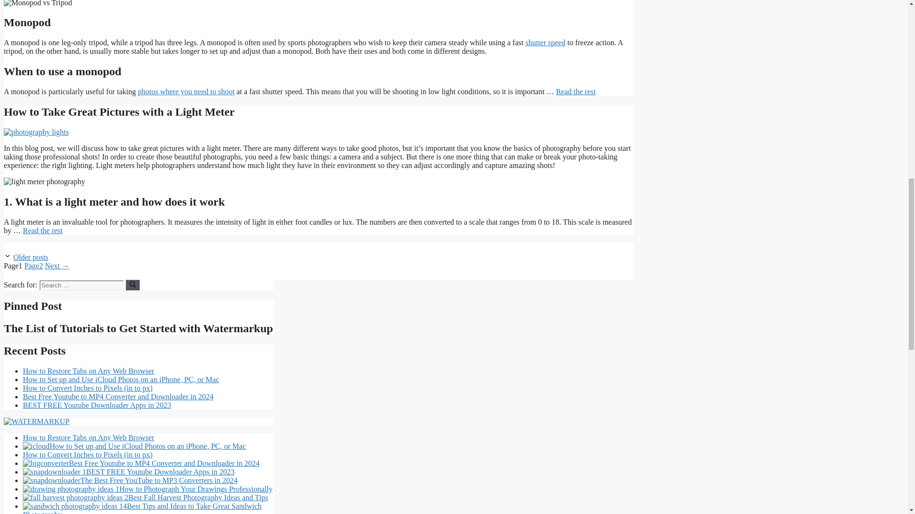  Describe the element at coordinates (38, 4) in the screenshot. I see `Monopod vs Tripod` at that location.